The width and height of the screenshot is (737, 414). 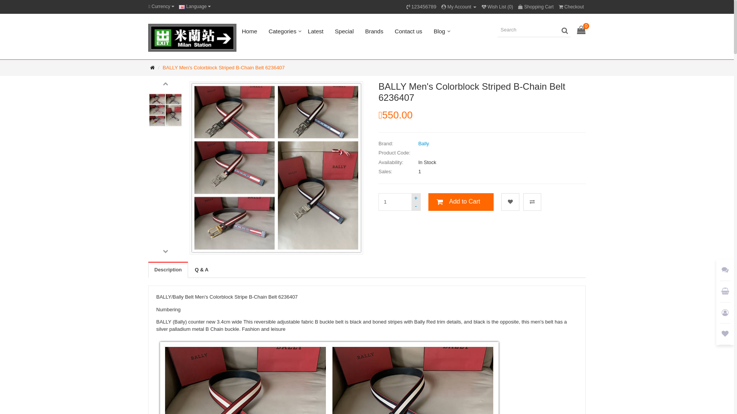 I want to click on Language , so click(x=195, y=7).